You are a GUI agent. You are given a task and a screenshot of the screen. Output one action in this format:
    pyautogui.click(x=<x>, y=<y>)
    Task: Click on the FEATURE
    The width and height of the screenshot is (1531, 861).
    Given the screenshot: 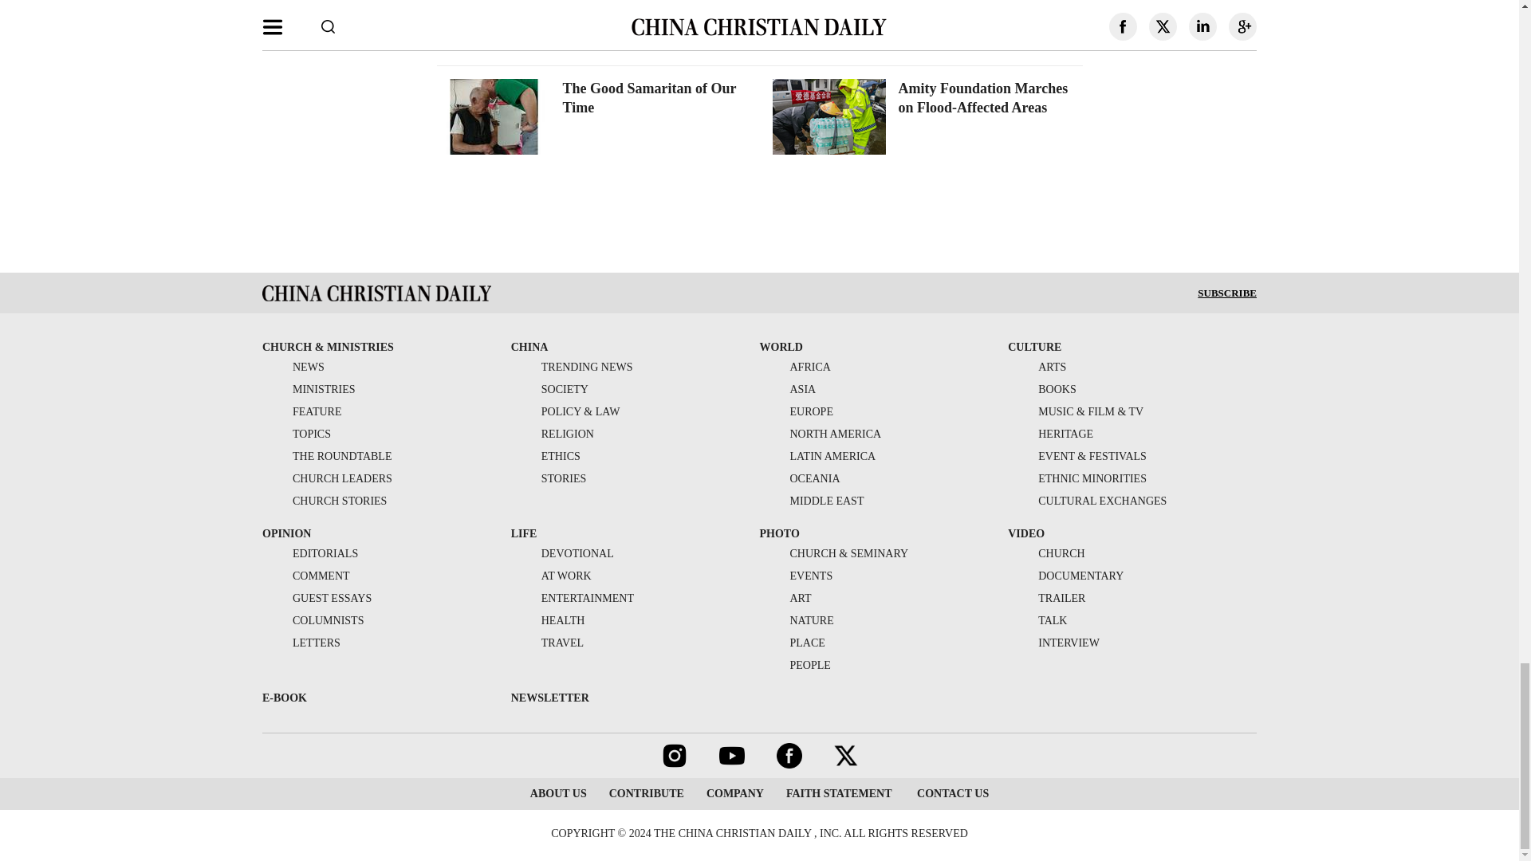 What is the action you would take?
    pyautogui.click(x=301, y=411)
    